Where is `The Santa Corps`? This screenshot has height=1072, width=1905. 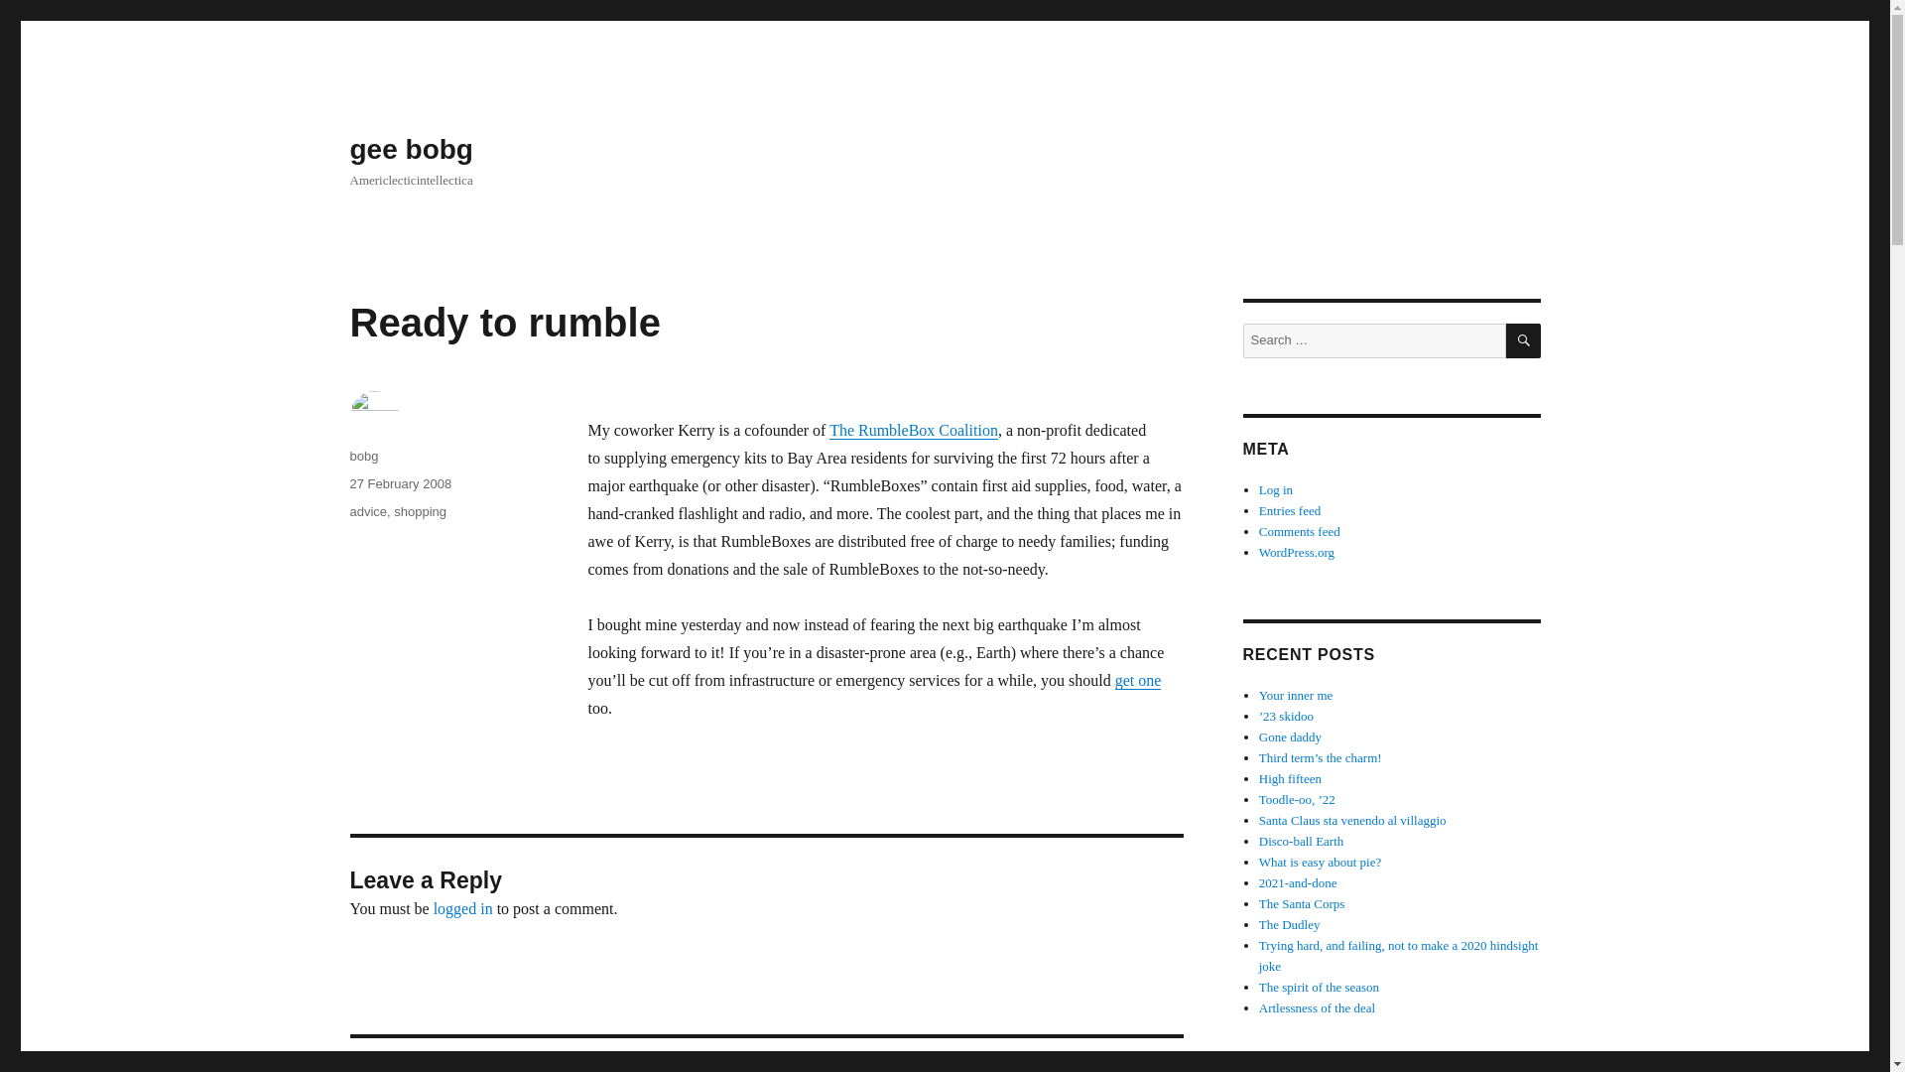
The Santa Corps is located at coordinates (1302, 903).